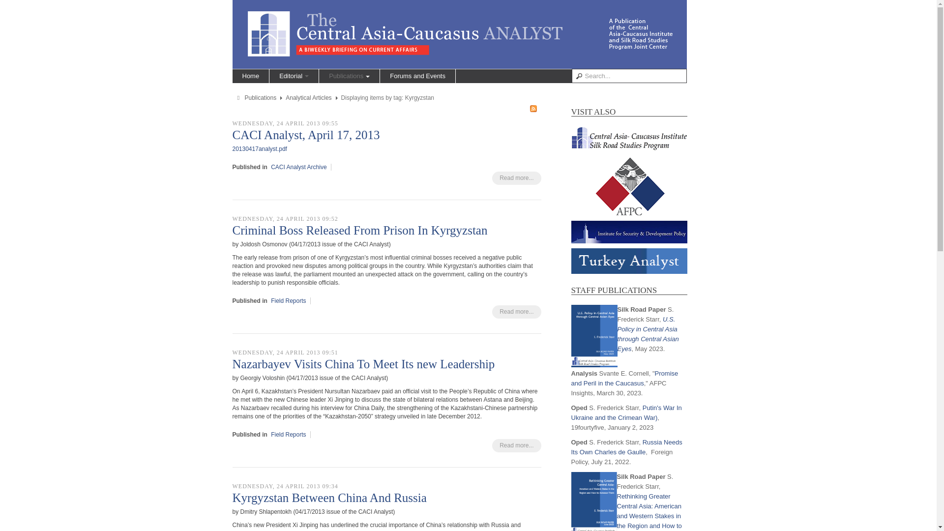 This screenshot has width=944, height=531. What do you see at coordinates (288, 300) in the screenshot?
I see `Field Reports` at bounding box center [288, 300].